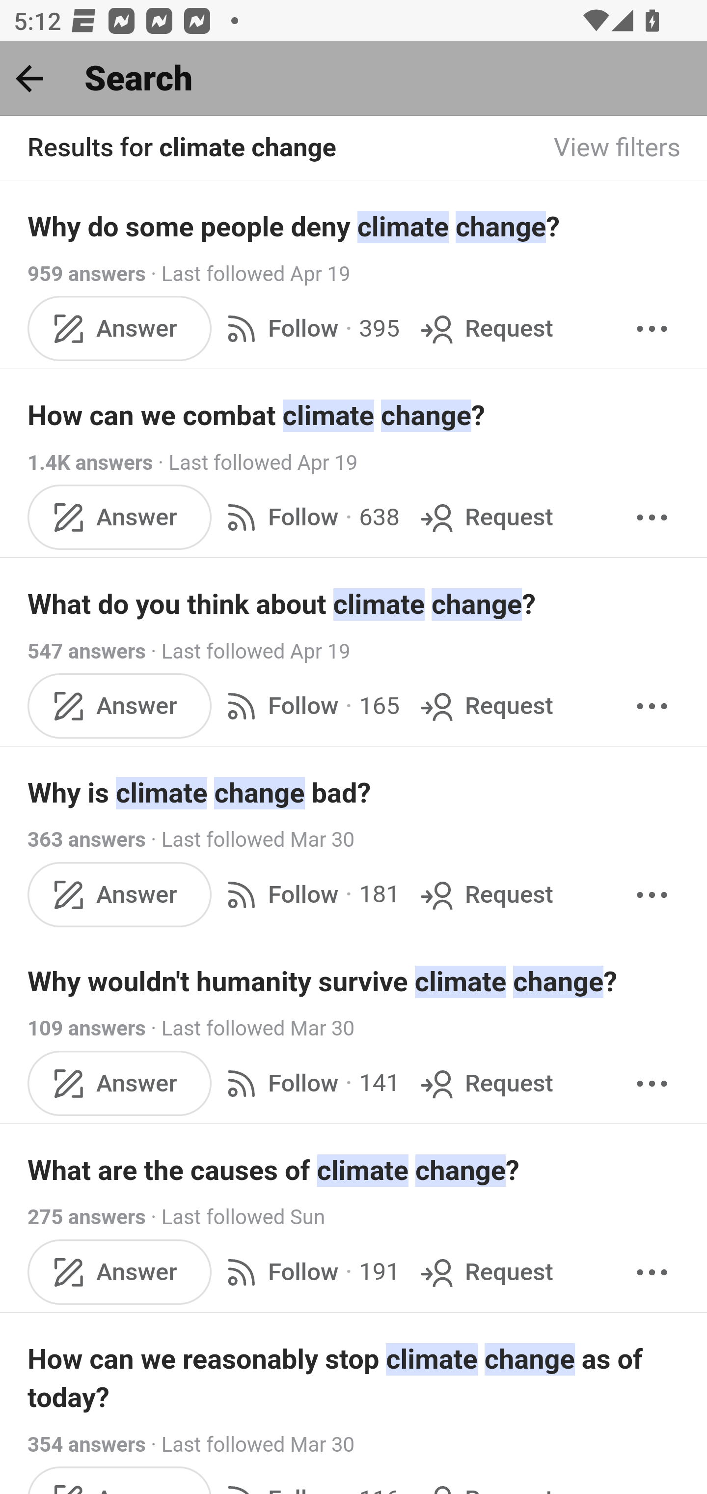 The height and width of the screenshot is (1494, 707). Describe the element at coordinates (354, 416) in the screenshot. I see `How can we combat climate change?` at that location.